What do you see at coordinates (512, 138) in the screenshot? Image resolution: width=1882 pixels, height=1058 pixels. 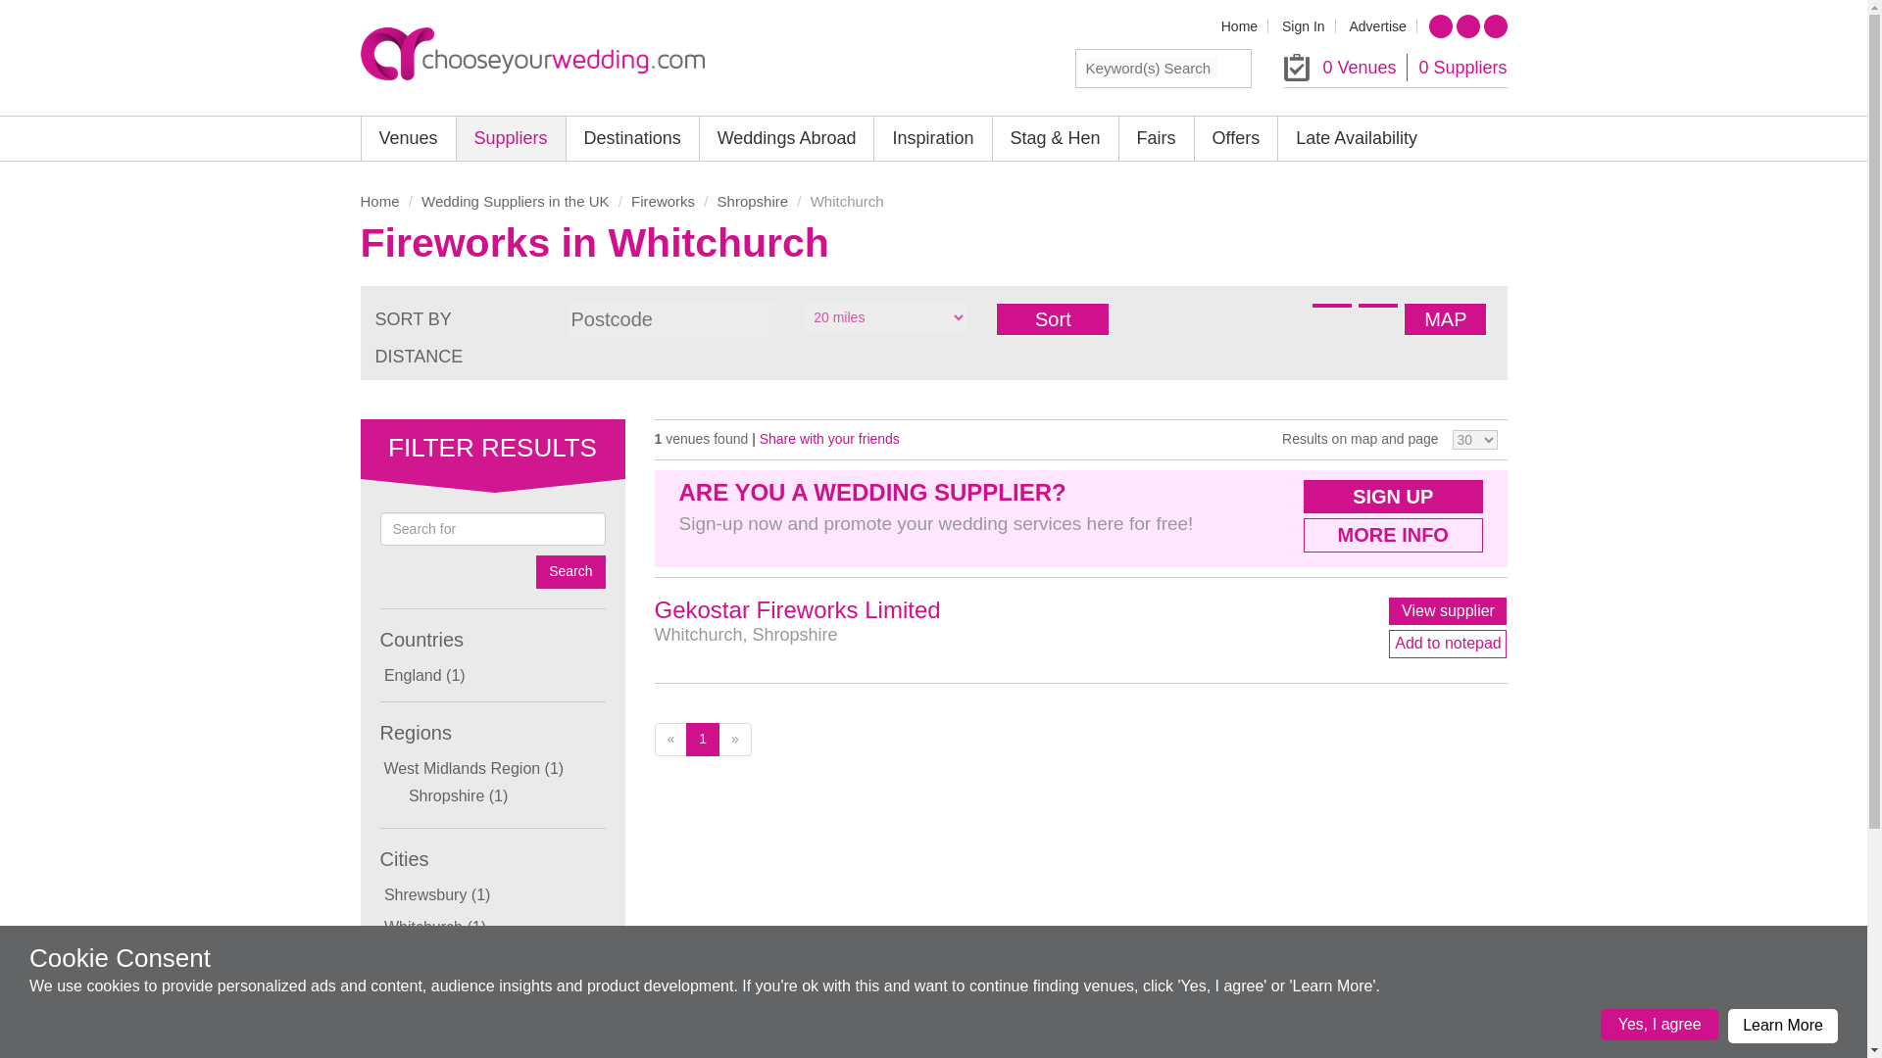 I see `Suppliers` at bounding box center [512, 138].